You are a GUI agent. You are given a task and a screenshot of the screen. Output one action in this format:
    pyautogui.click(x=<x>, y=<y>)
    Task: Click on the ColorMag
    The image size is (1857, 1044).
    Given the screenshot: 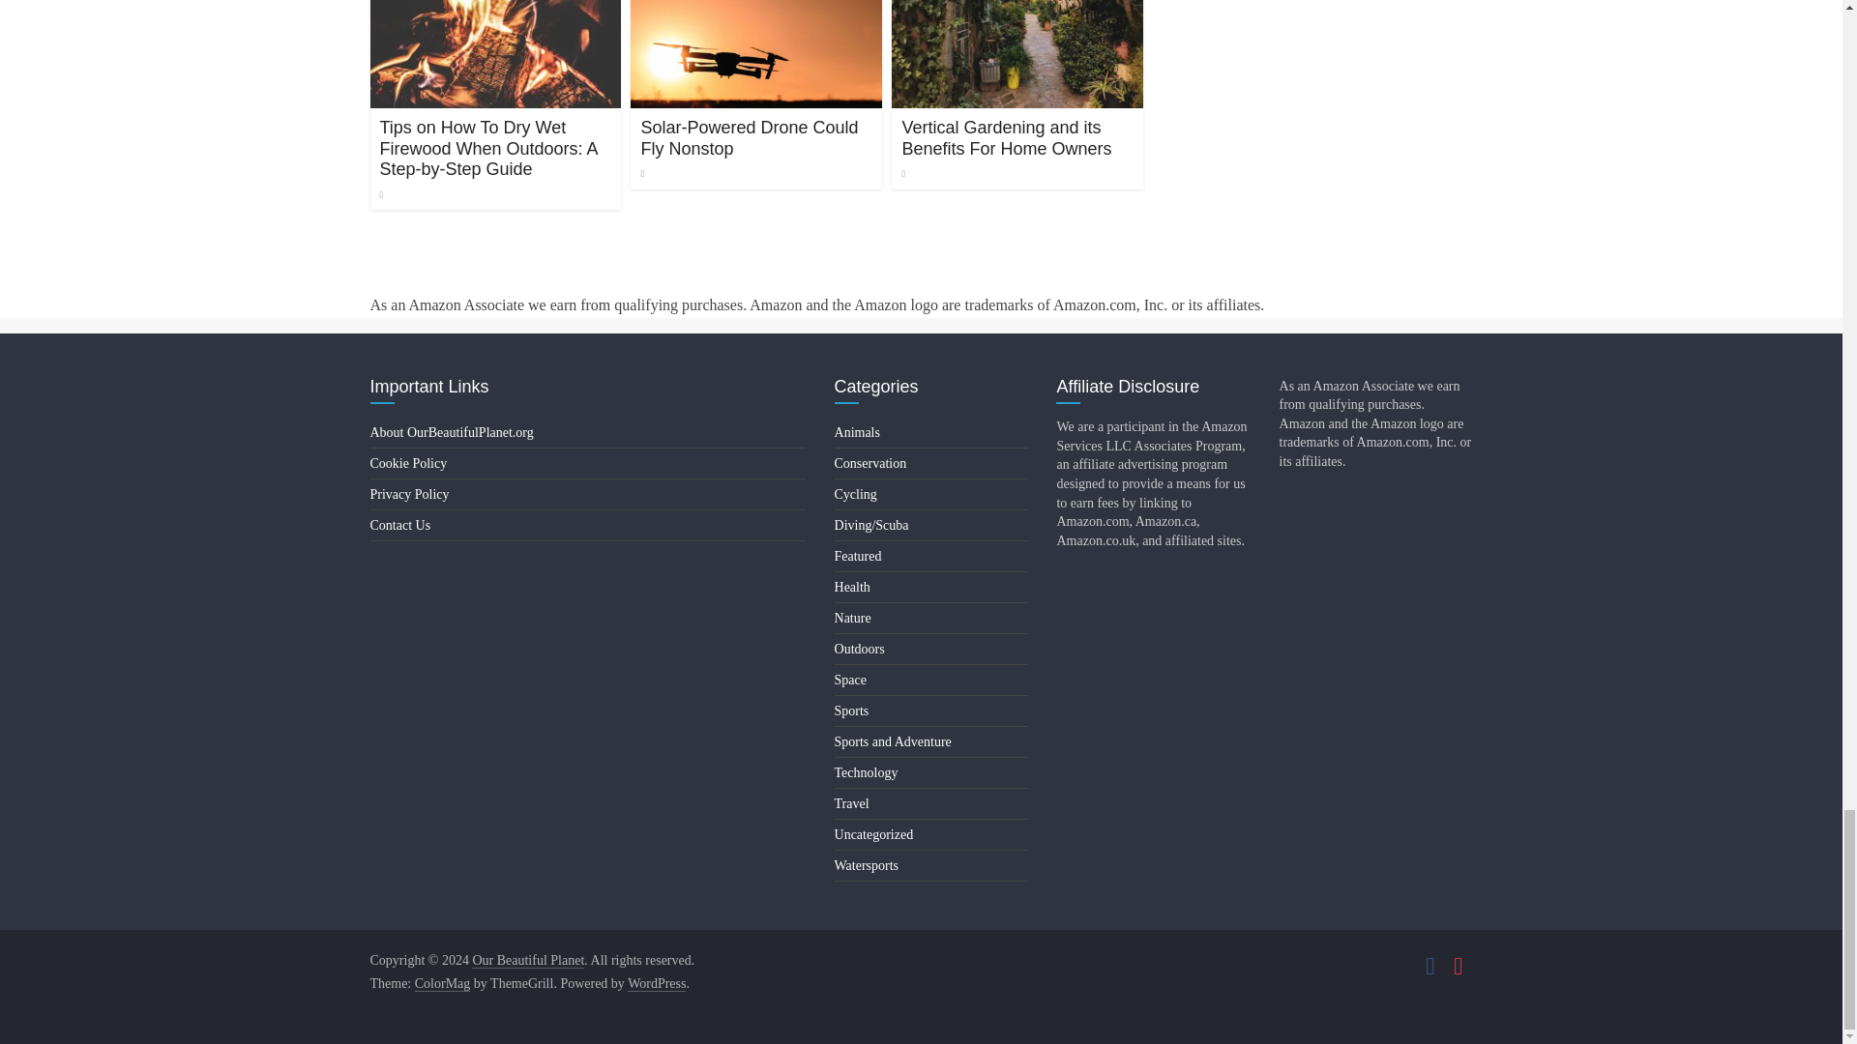 What is the action you would take?
    pyautogui.click(x=443, y=984)
    